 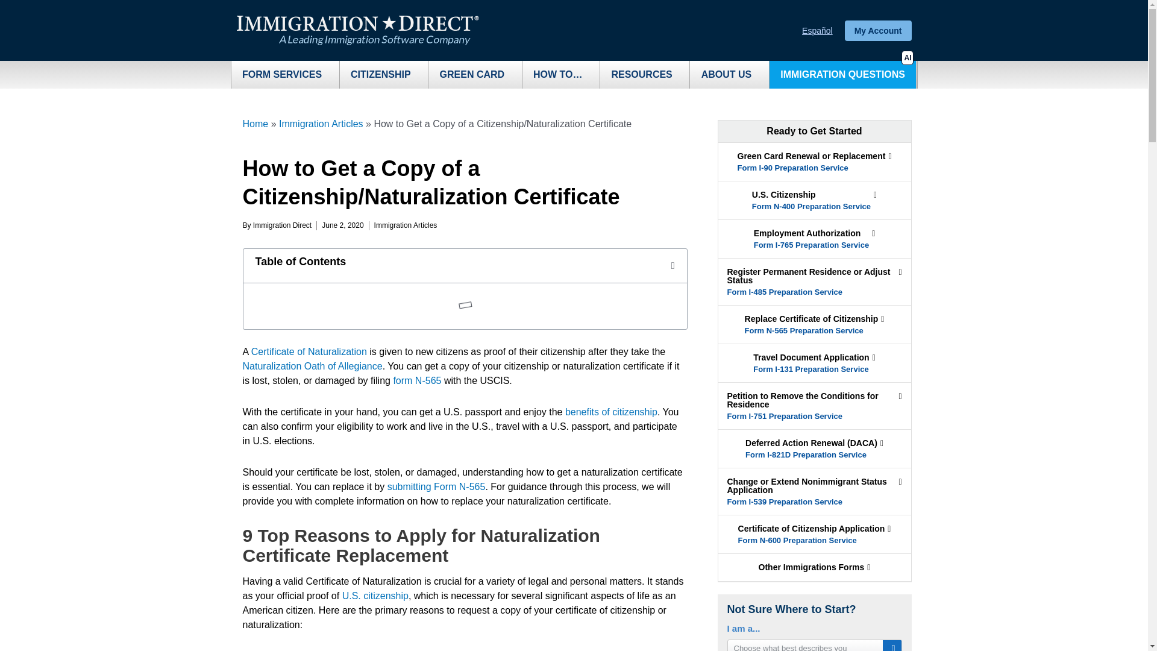 What do you see at coordinates (645, 75) in the screenshot?
I see `RESOURCES` at bounding box center [645, 75].